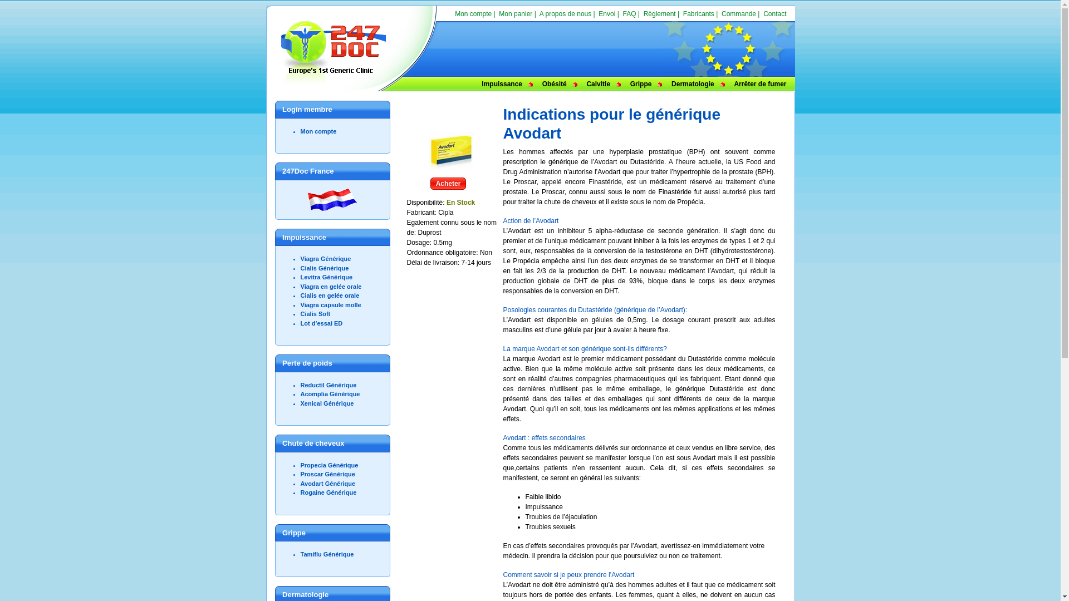  What do you see at coordinates (775, 14) in the screenshot?
I see `Contact` at bounding box center [775, 14].